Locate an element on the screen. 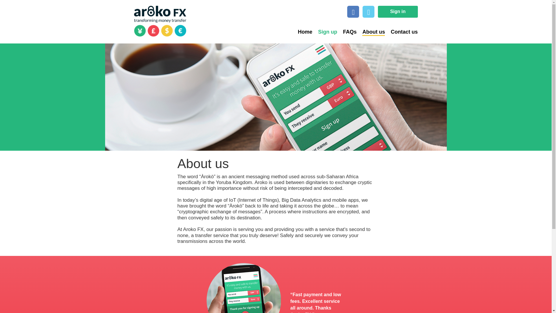  Contact us is located at coordinates (401, 32).